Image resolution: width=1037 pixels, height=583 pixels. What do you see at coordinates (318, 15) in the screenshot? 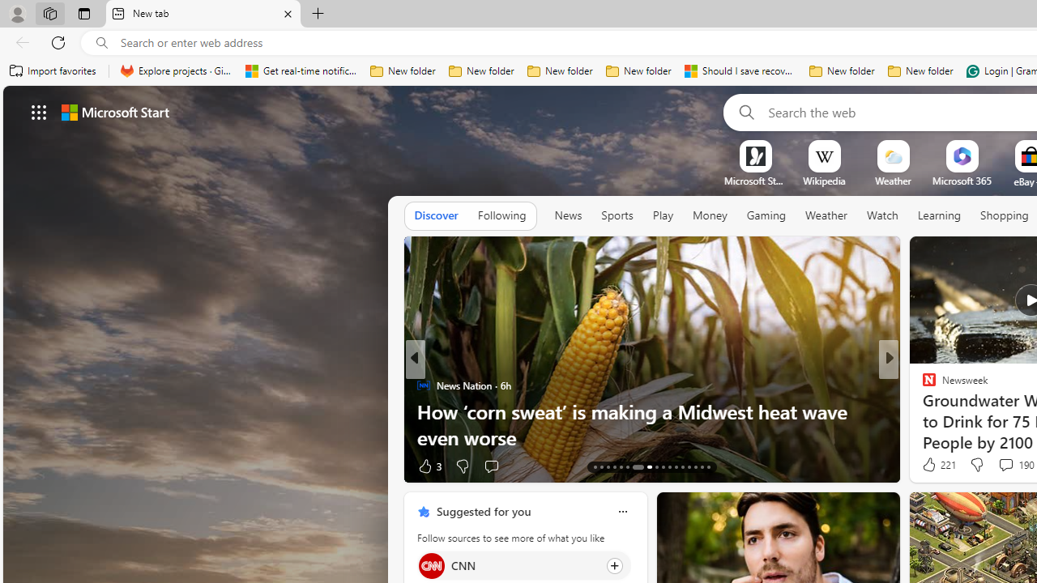
I see `New Tab` at bounding box center [318, 15].